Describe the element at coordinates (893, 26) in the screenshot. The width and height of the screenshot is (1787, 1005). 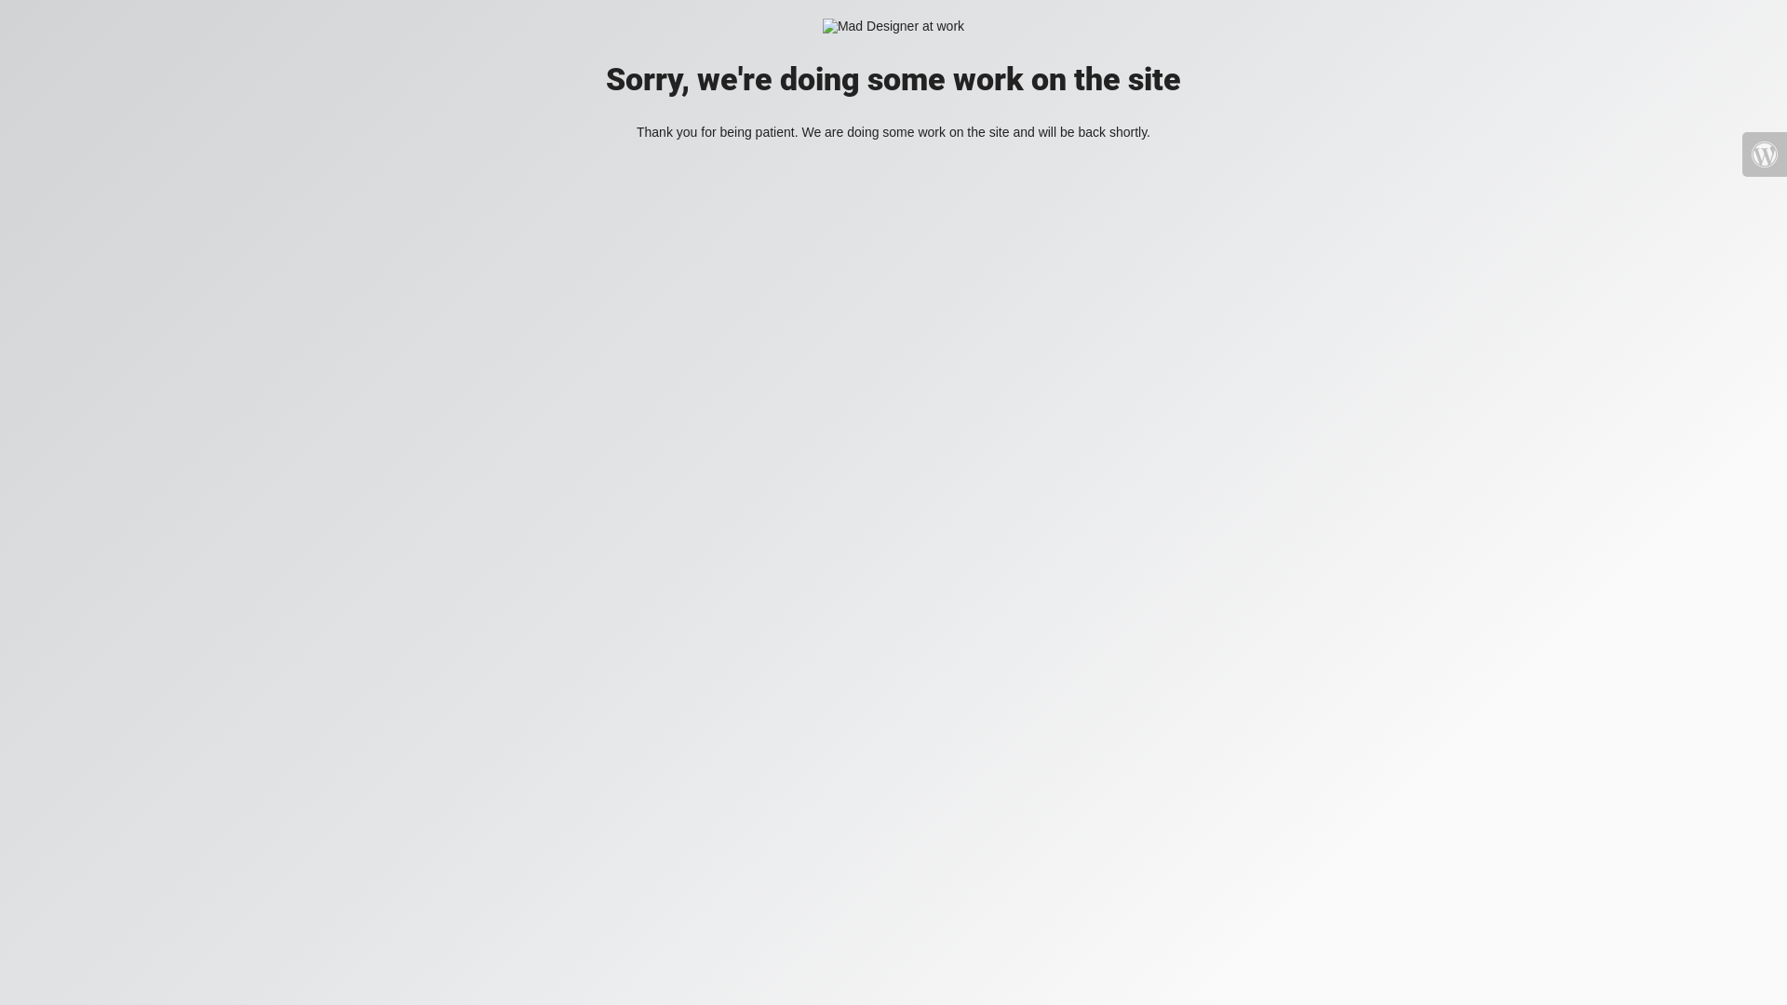
I see `Mad Designer at work` at that location.